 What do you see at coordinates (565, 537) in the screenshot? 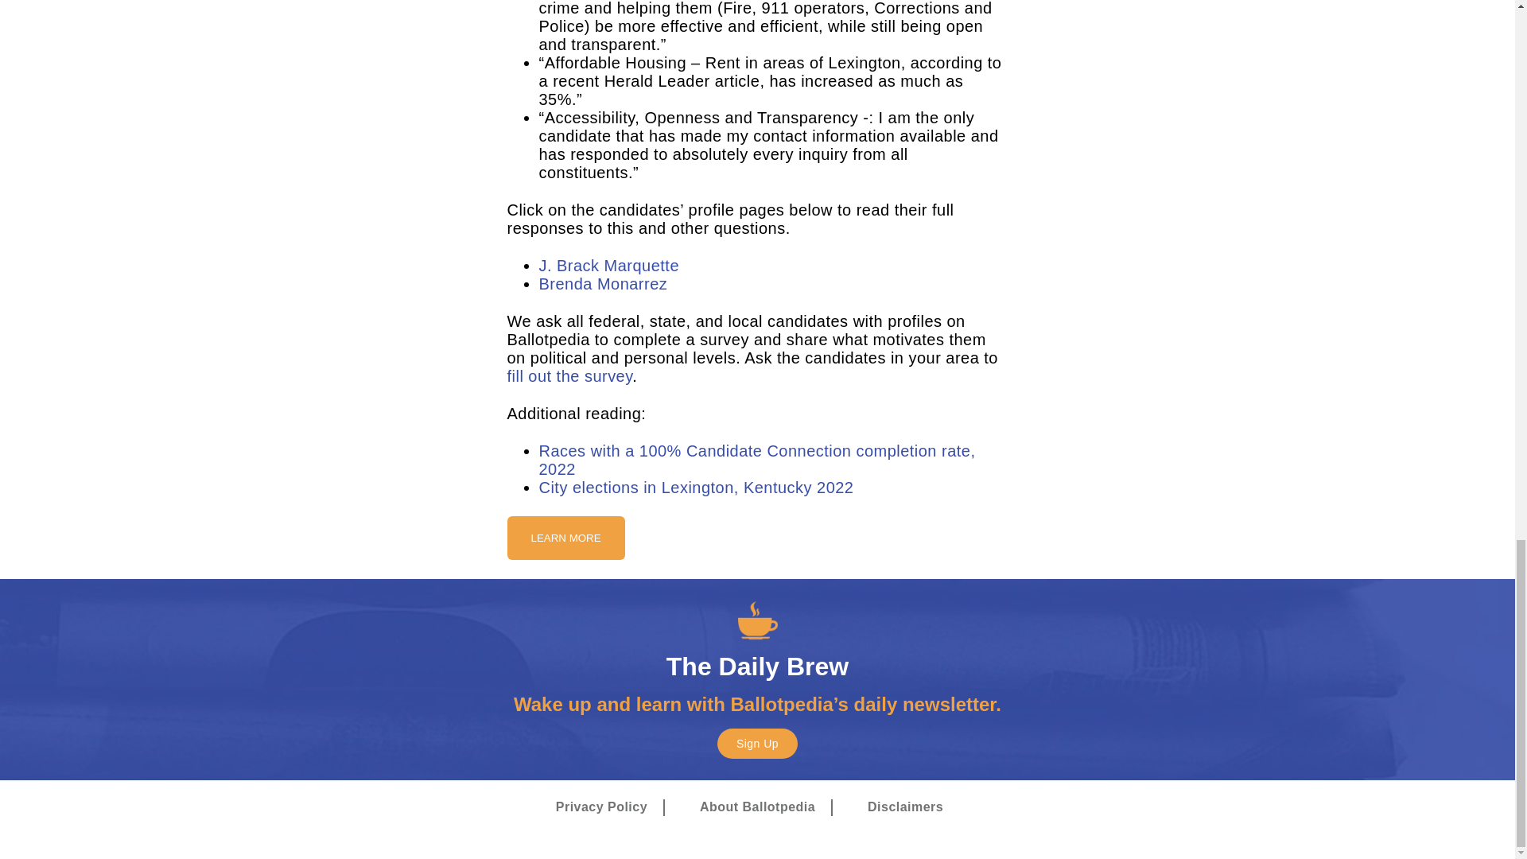
I see `LEARN MORE` at bounding box center [565, 537].